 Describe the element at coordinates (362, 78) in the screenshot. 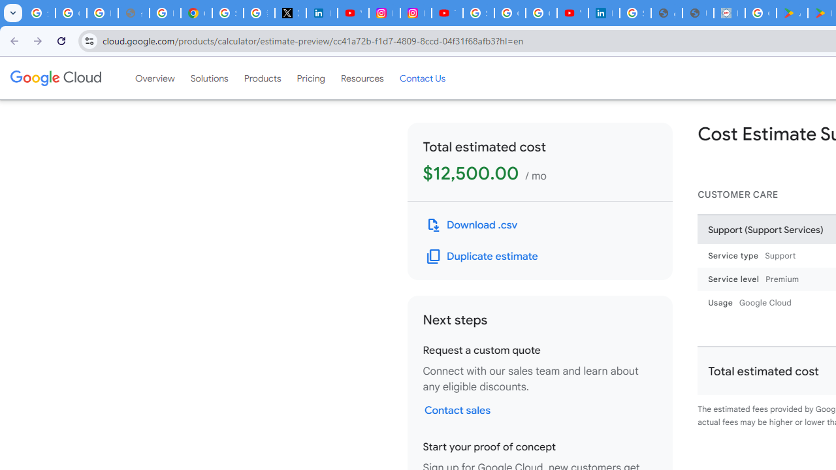

I see `Resources` at that location.